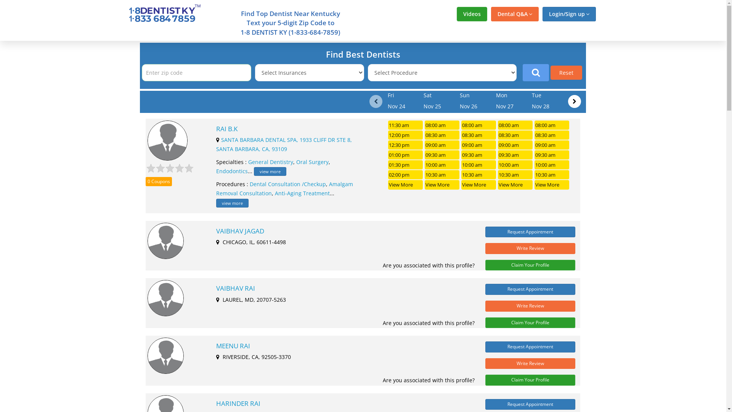 Image resolution: width=732 pixels, height=412 pixels. Describe the element at coordinates (479, 145) in the screenshot. I see `09:00 am` at that location.